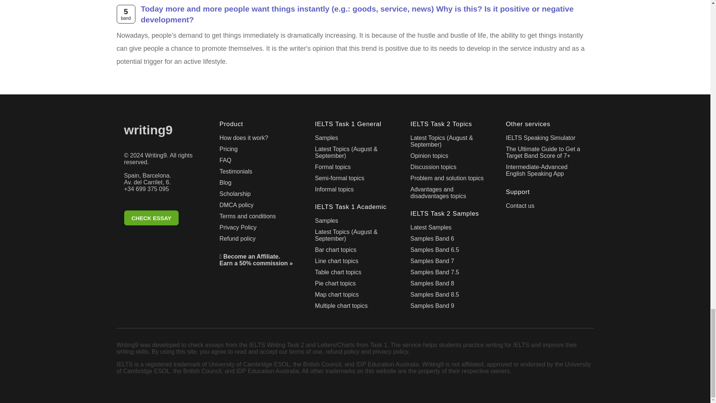  Describe the element at coordinates (355, 274) in the screenshot. I see `IELTS Task 1 Academic Table chart topics` at that location.